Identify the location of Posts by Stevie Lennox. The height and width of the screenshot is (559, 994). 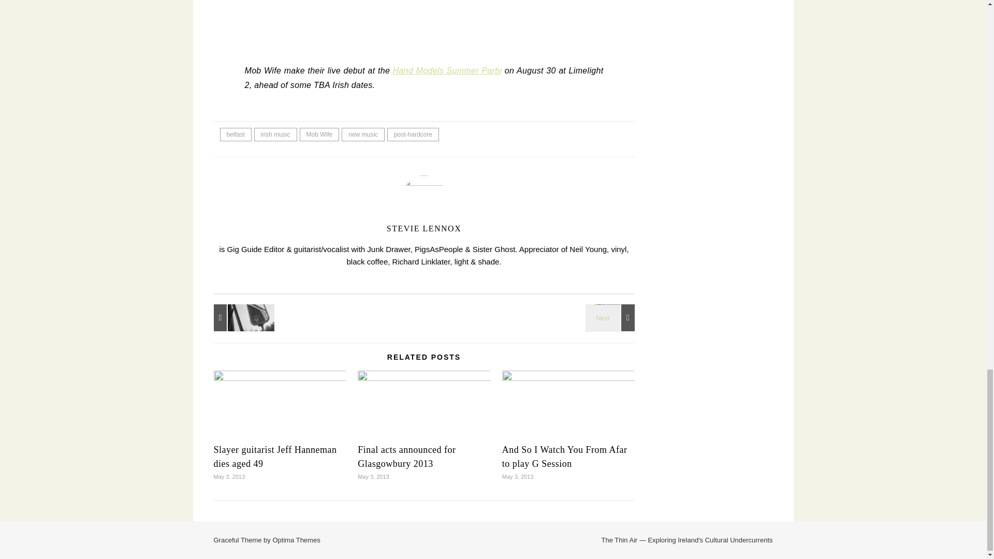
(423, 229).